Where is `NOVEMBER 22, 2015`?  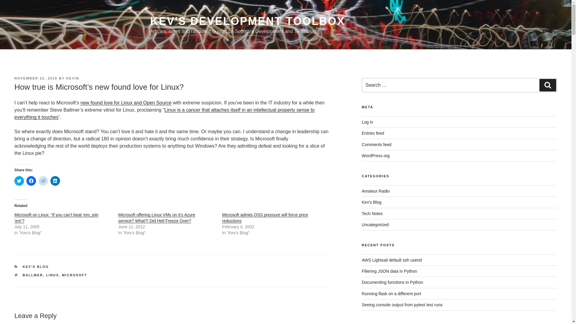
NOVEMBER 22, 2015 is located at coordinates (36, 78).